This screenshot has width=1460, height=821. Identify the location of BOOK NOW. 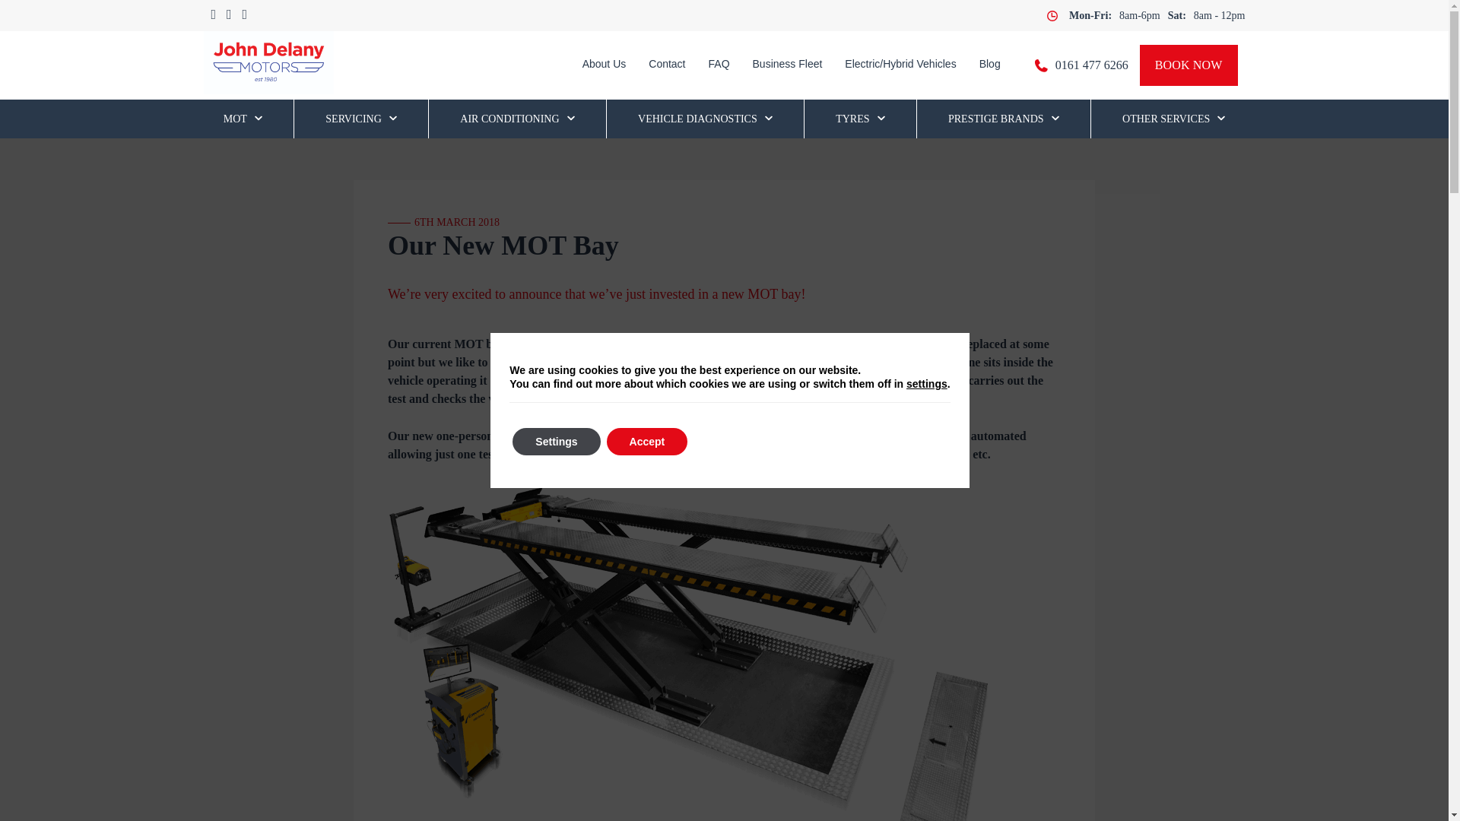
(1189, 65).